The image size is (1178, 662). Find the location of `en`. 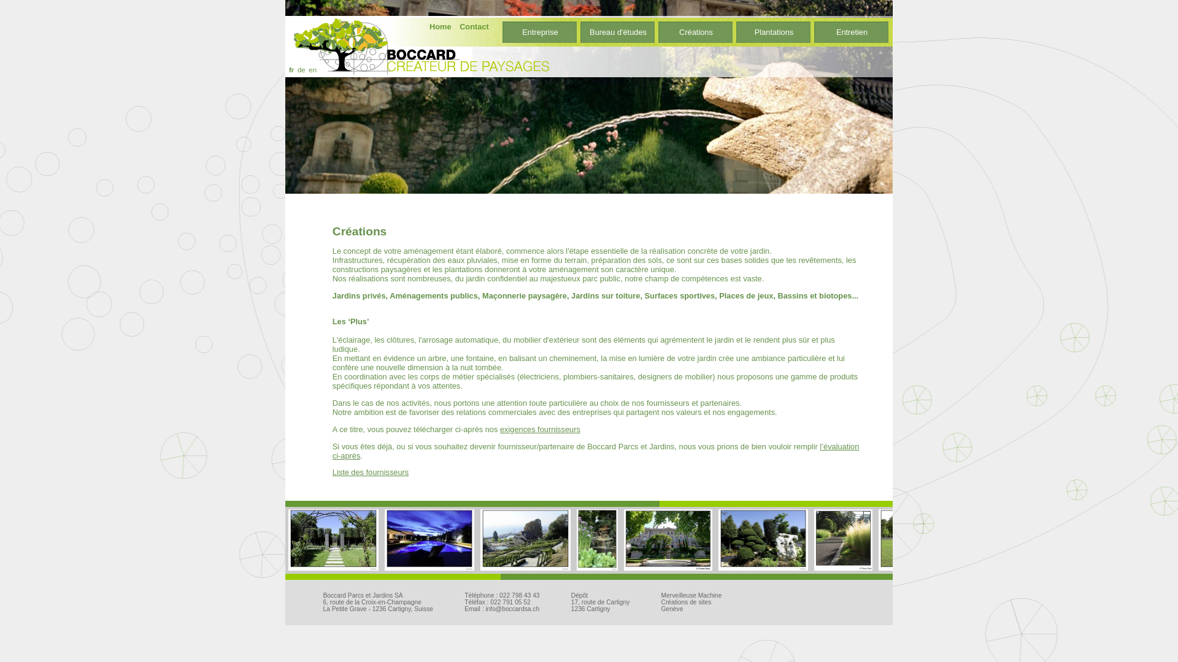

en is located at coordinates (313, 70).